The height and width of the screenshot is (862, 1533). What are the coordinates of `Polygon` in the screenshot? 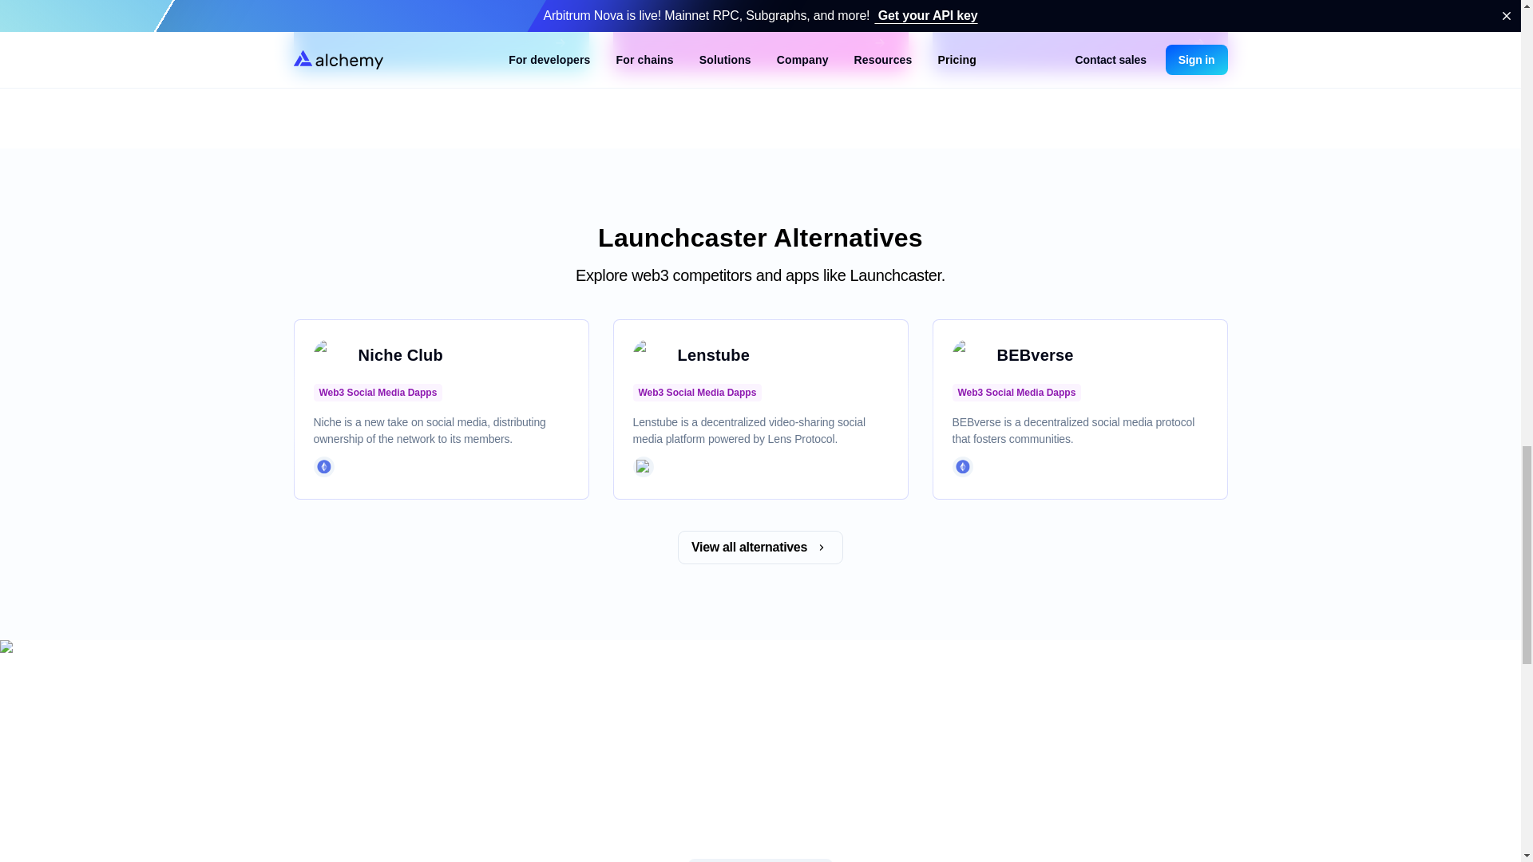 It's located at (643, 466).